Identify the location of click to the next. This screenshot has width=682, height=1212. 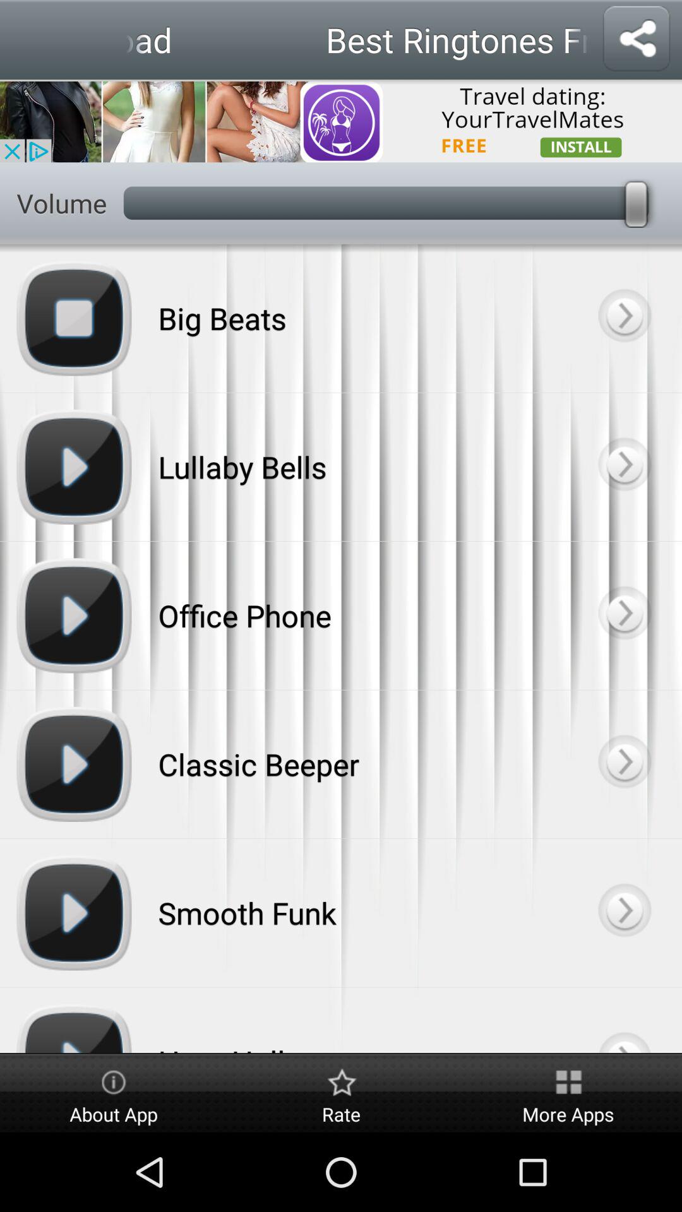
(624, 318).